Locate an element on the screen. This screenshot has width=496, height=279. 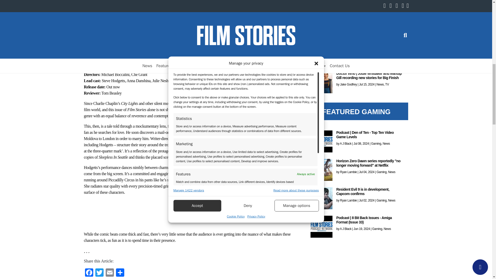
Email is located at coordinates (109, 46).